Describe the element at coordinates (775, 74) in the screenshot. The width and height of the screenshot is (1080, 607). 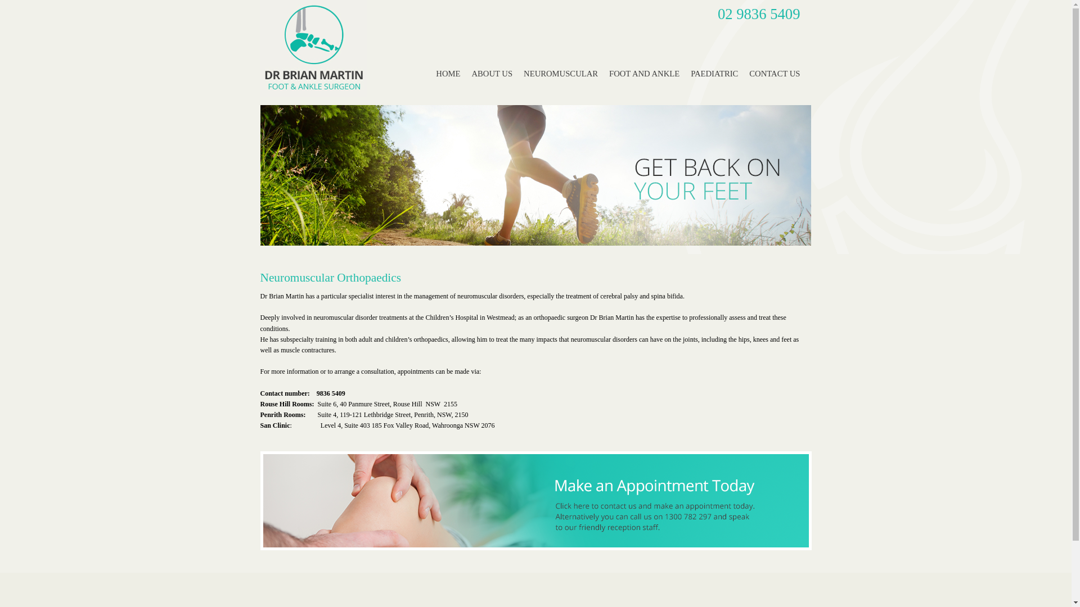
I see `CONTACT US` at that location.